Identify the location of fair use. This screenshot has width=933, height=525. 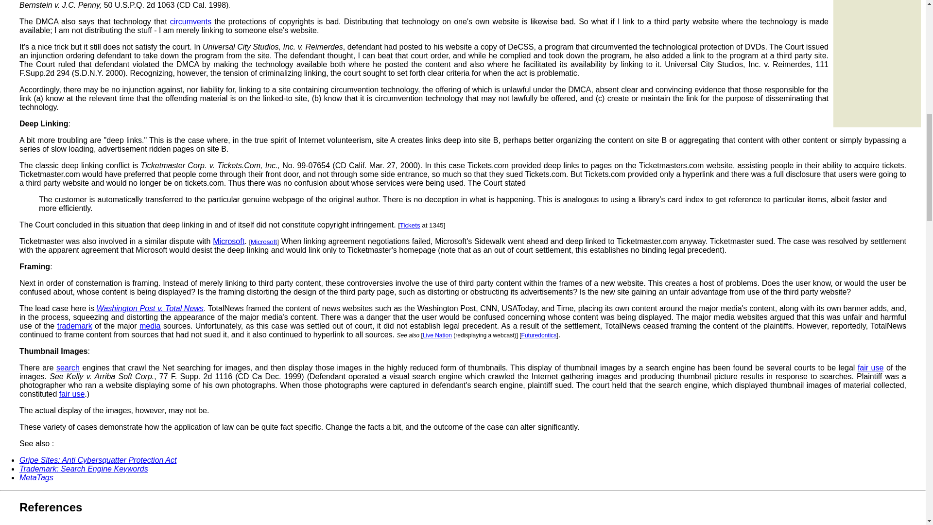
(870, 367).